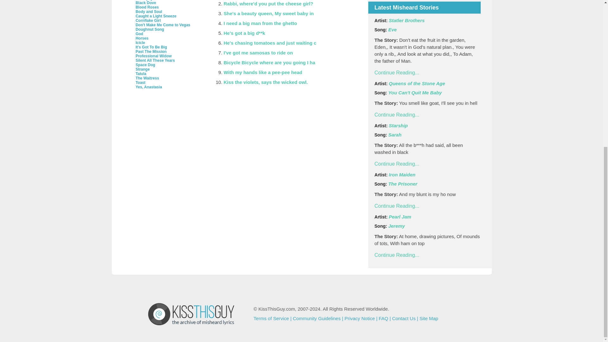 The height and width of the screenshot is (342, 608). I want to click on See misheard lyrics of Doughnut Song by Tori Amos, so click(150, 29).